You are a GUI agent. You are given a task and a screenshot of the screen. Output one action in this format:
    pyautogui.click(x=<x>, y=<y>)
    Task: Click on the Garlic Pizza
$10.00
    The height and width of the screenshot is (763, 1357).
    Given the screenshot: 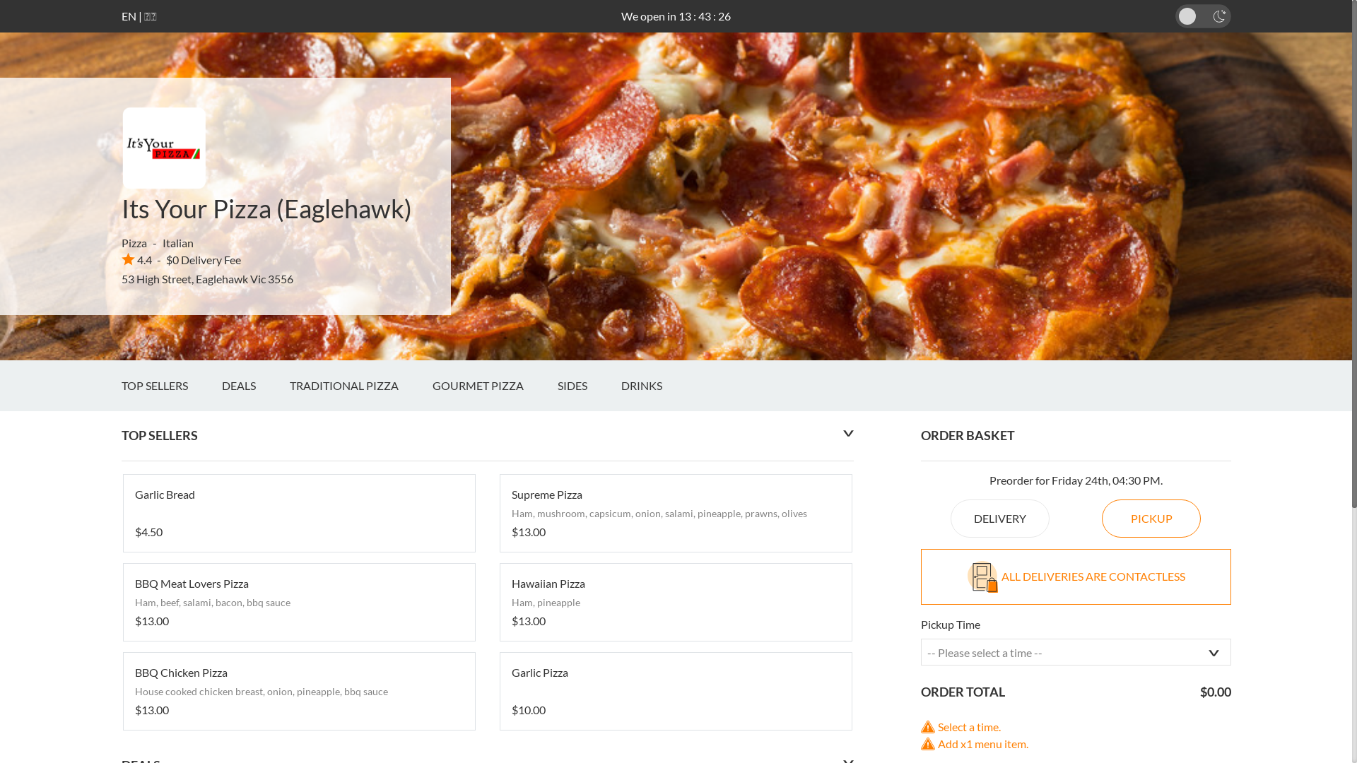 What is the action you would take?
    pyautogui.click(x=676, y=691)
    